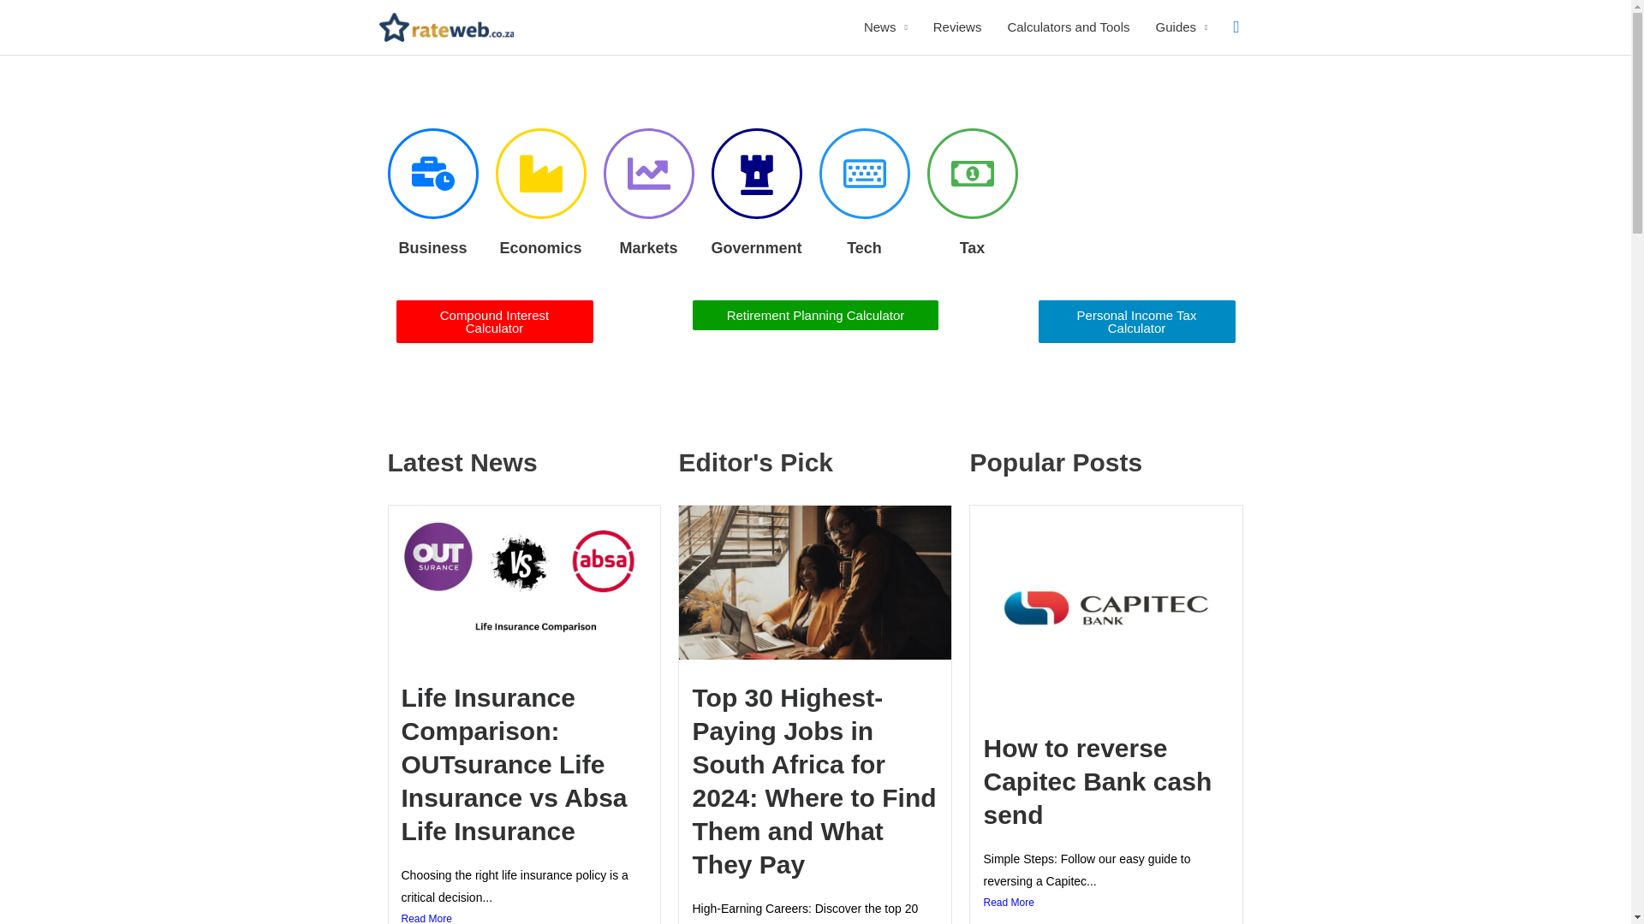 The image size is (1644, 924). I want to click on Calculators and Tools, so click(1069, 27).